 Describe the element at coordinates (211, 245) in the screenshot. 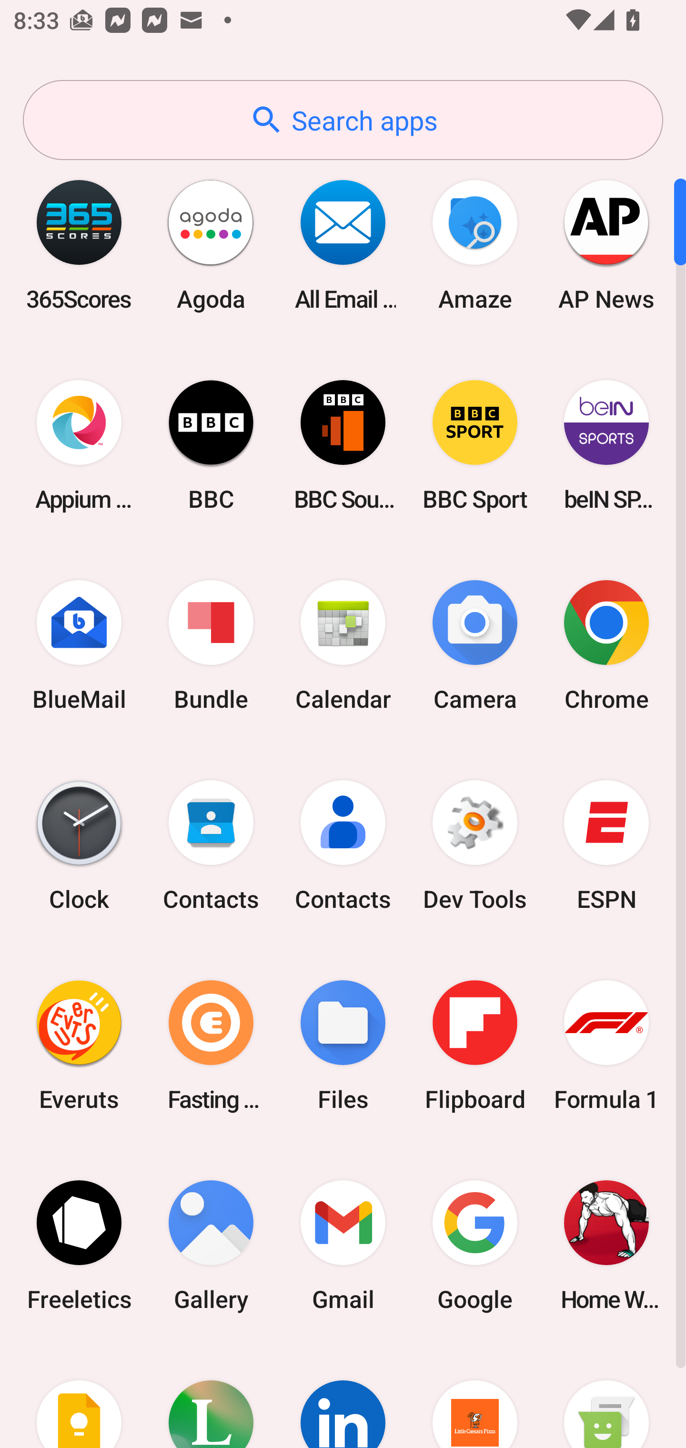

I see `Agoda` at that location.